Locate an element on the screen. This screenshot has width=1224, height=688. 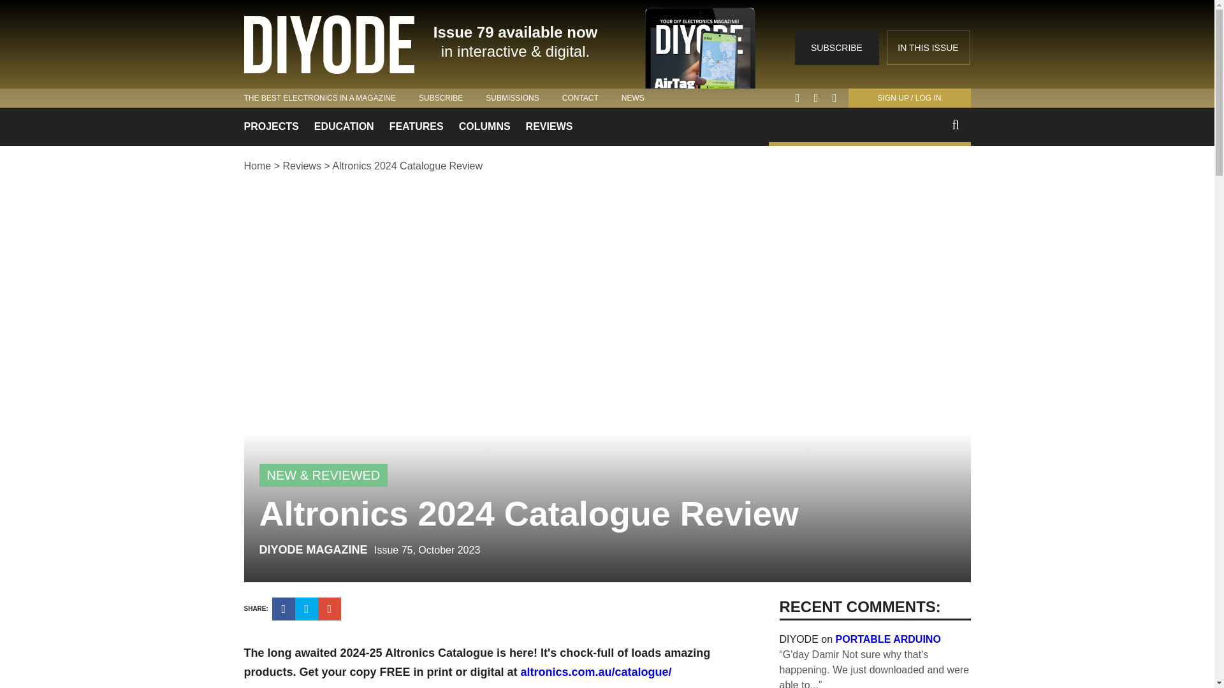
SUBSCRIBE is located at coordinates (836, 47).